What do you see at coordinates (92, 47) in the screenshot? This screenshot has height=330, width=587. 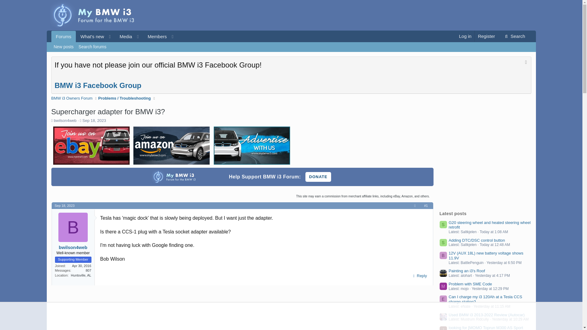 I see `Media` at bounding box center [92, 47].